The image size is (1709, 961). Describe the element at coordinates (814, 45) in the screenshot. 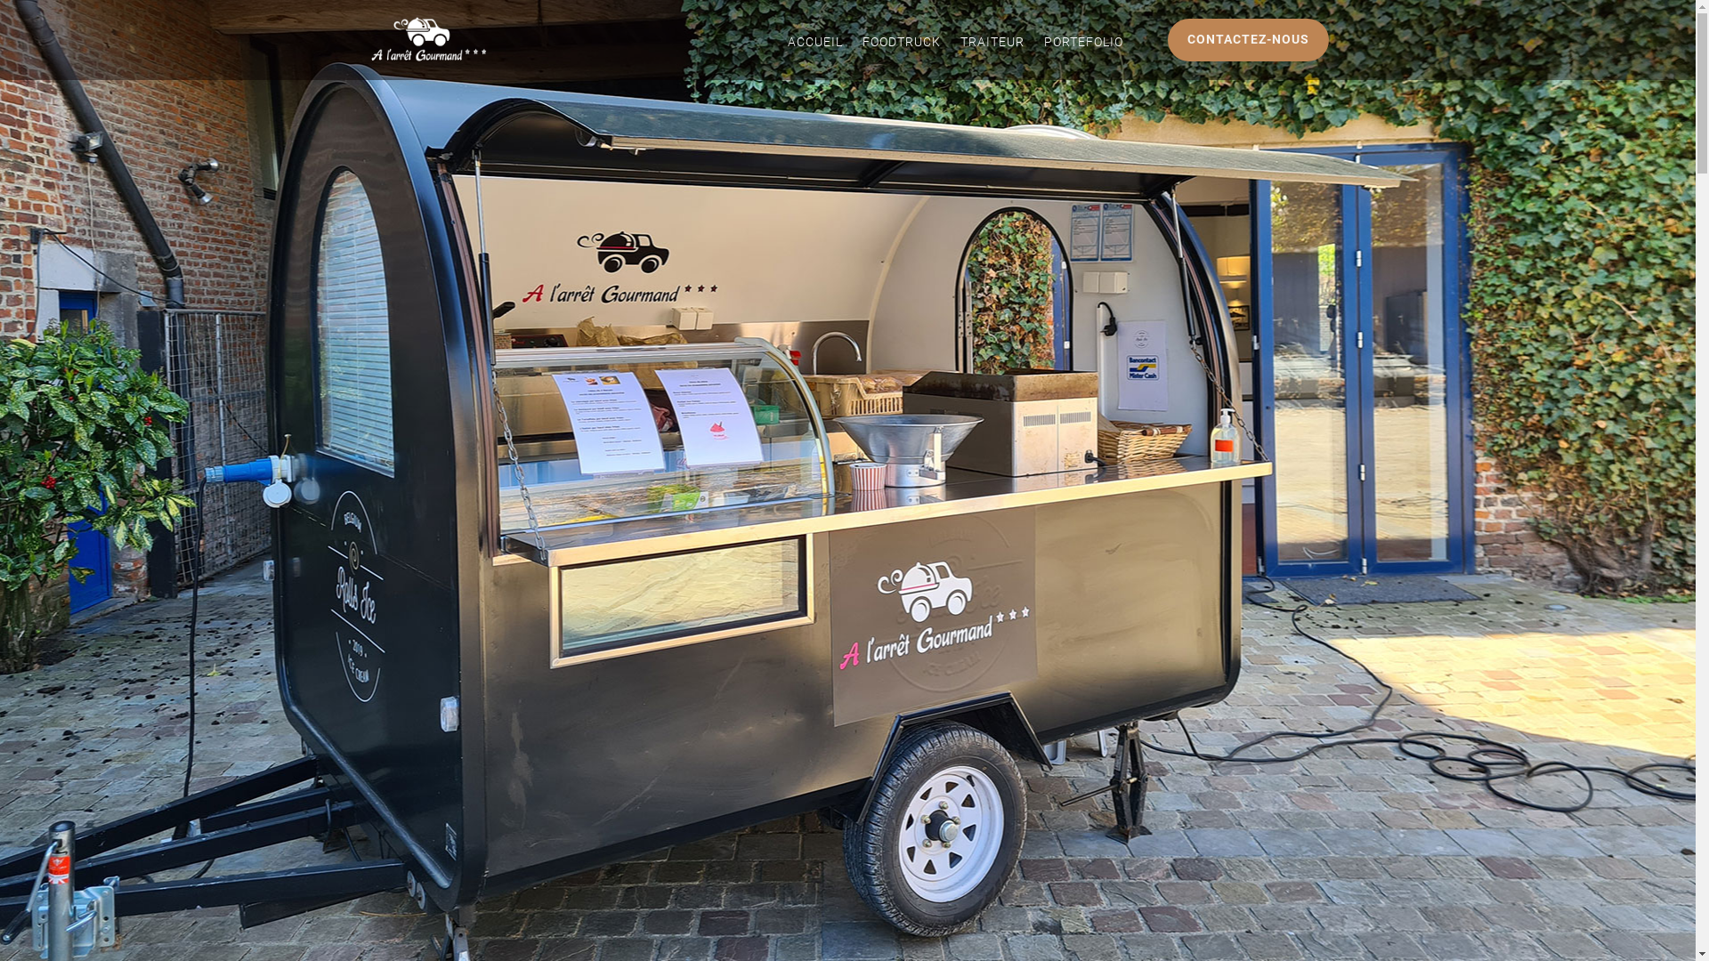

I see `ACCUEIL` at that location.